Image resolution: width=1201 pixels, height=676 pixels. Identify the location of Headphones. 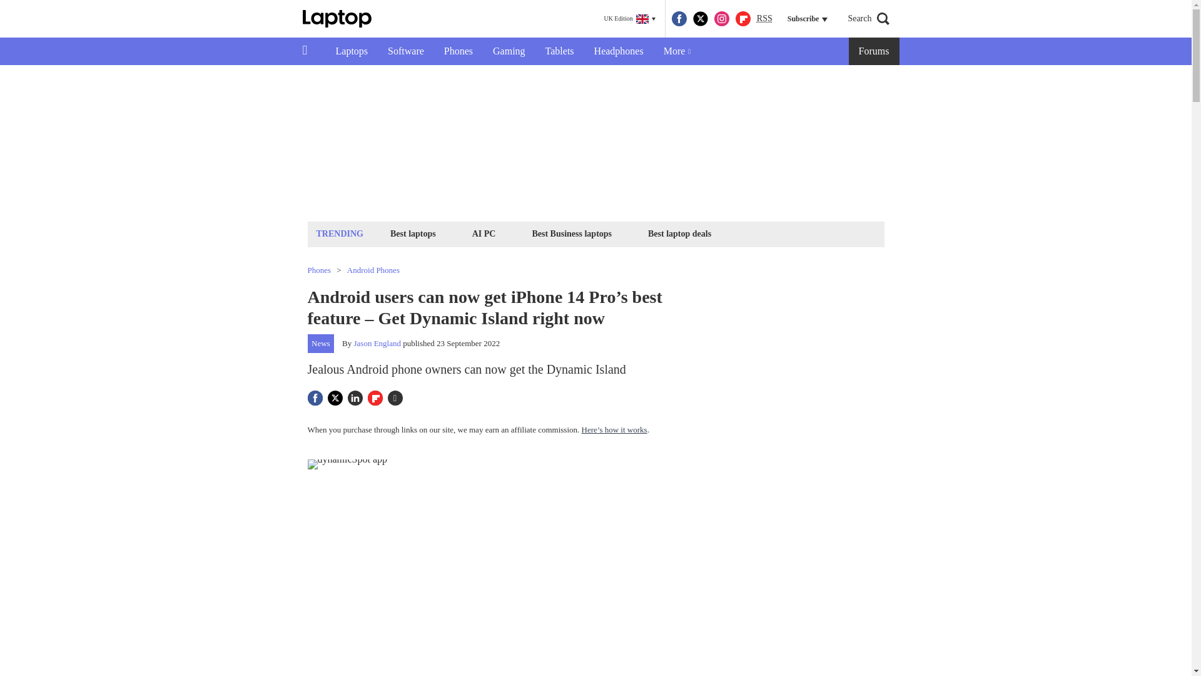
(618, 51).